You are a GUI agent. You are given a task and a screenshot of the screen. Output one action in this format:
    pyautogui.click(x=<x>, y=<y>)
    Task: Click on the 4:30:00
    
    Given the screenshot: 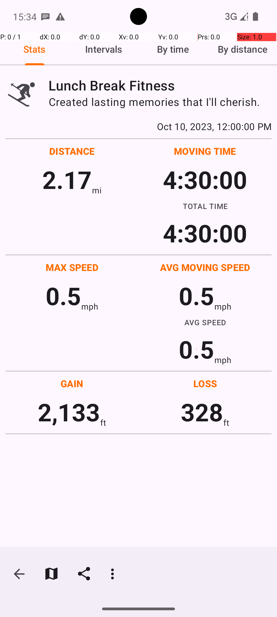 What is the action you would take?
    pyautogui.click(x=205, y=179)
    